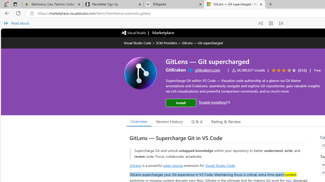 This screenshot has height=182, width=325. I want to click on Pause read aloud (Ctrl+Shift+U), so click(271, 23).